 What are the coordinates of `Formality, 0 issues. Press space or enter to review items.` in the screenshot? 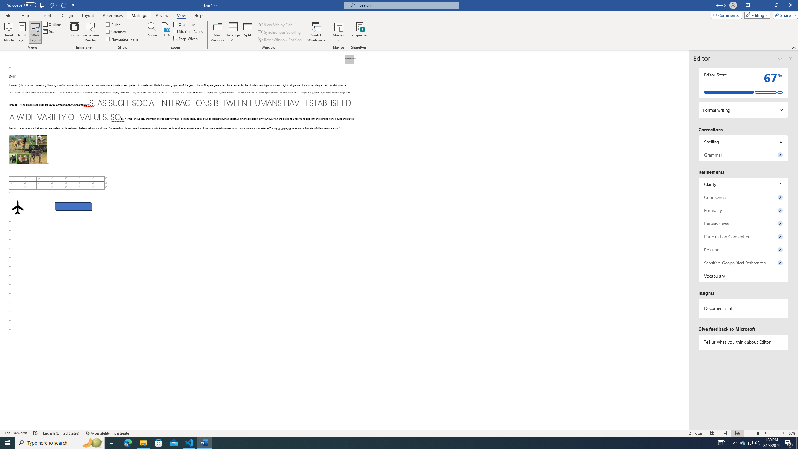 It's located at (744, 210).